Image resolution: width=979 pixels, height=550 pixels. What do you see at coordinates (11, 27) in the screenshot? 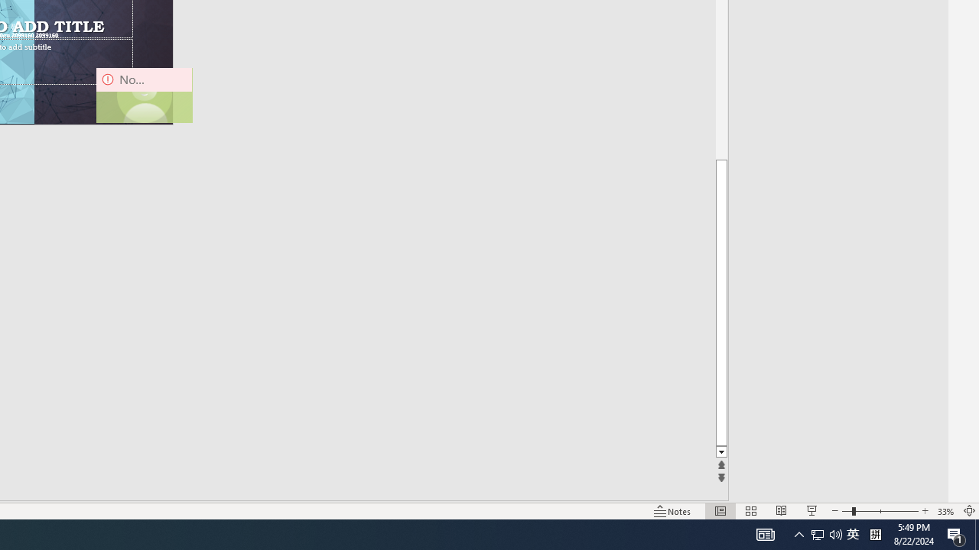
I see `TextBox 7` at bounding box center [11, 27].